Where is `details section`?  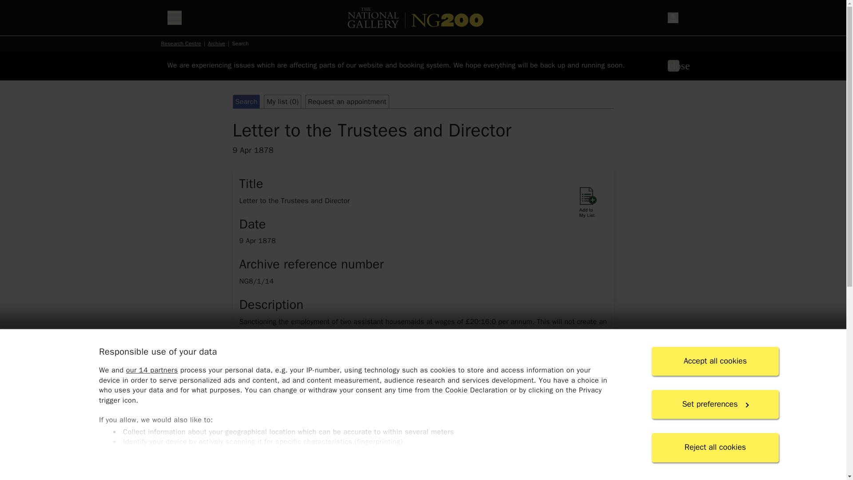
details section is located at coordinates (423, 453).